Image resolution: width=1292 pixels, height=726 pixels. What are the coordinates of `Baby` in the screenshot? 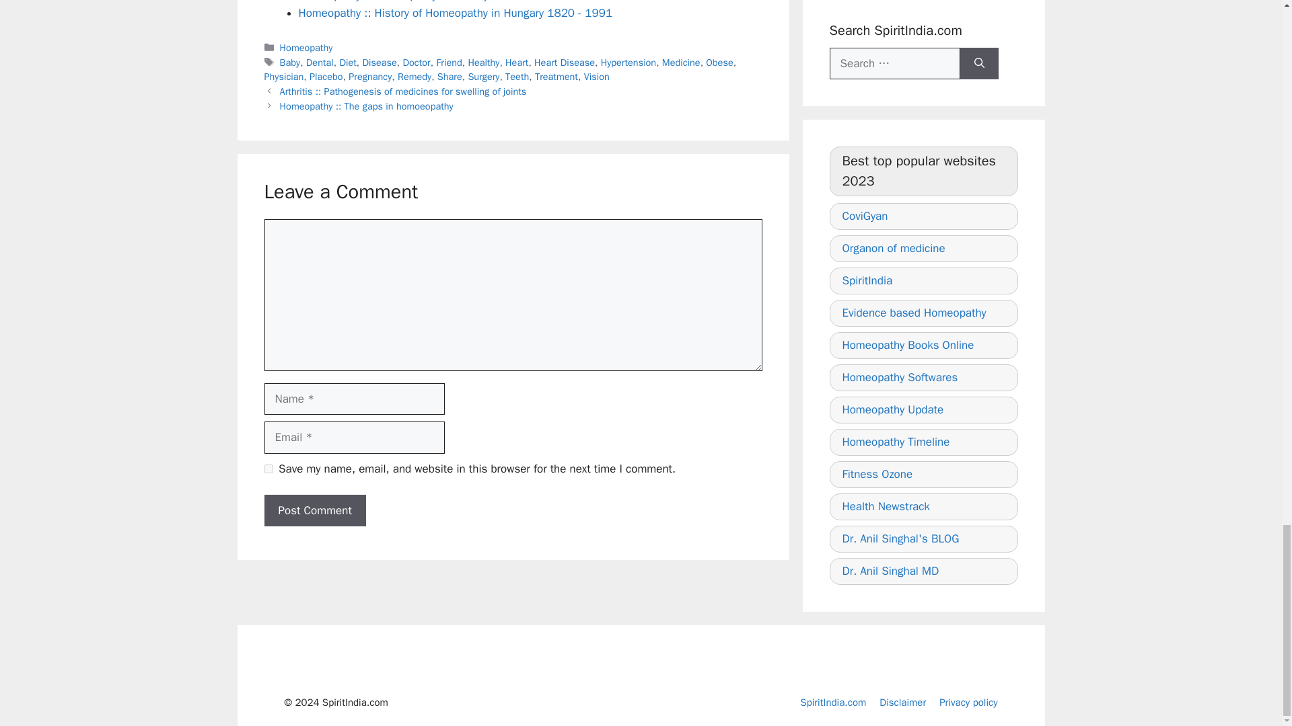 It's located at (291, 62).